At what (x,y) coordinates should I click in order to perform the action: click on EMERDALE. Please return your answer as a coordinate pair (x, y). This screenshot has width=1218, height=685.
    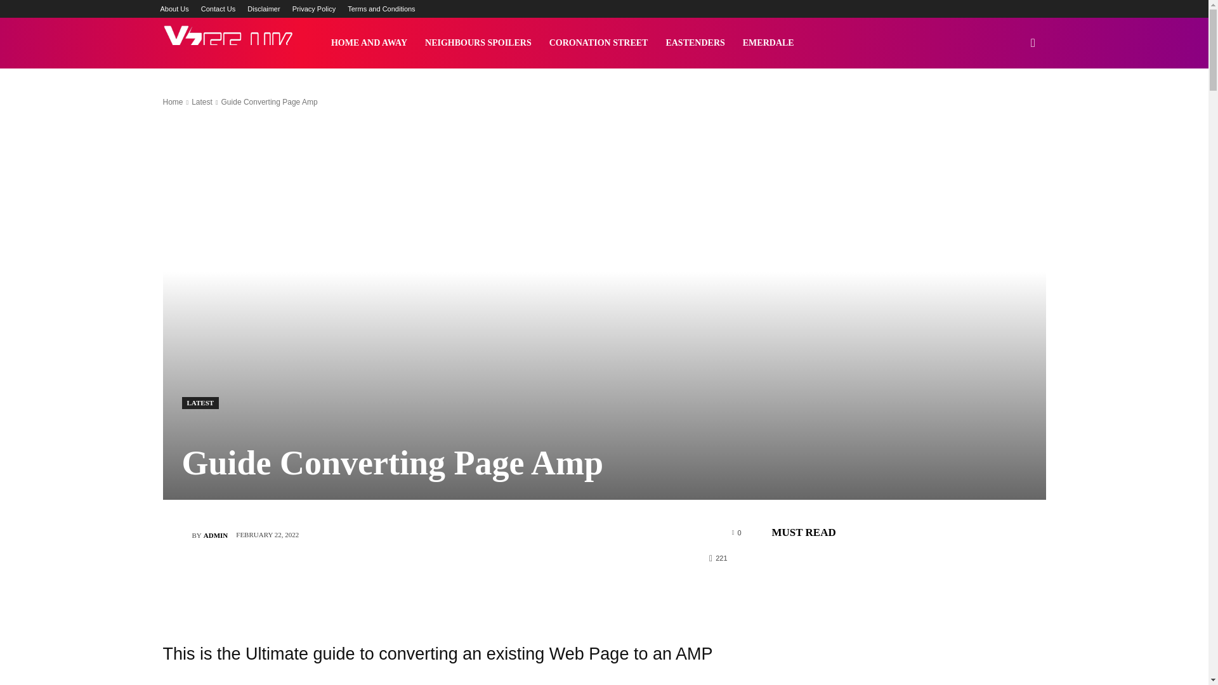
    Looking at the image, I should click on (768, 43).